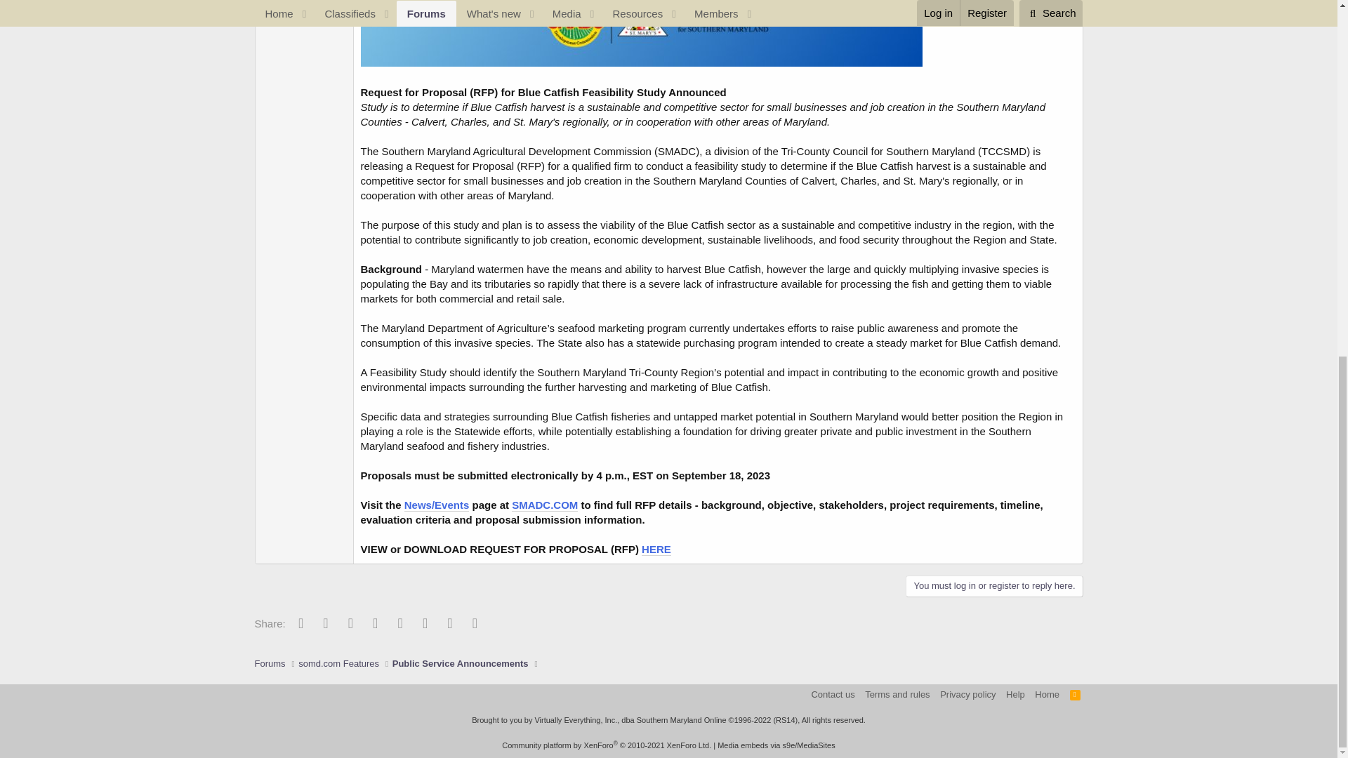  Describe the element at coordinates (642, 35) in the screenshot. I see `a9aab3ea-eddc-fcc6-ca1e-264574160763.jpg` at that location.